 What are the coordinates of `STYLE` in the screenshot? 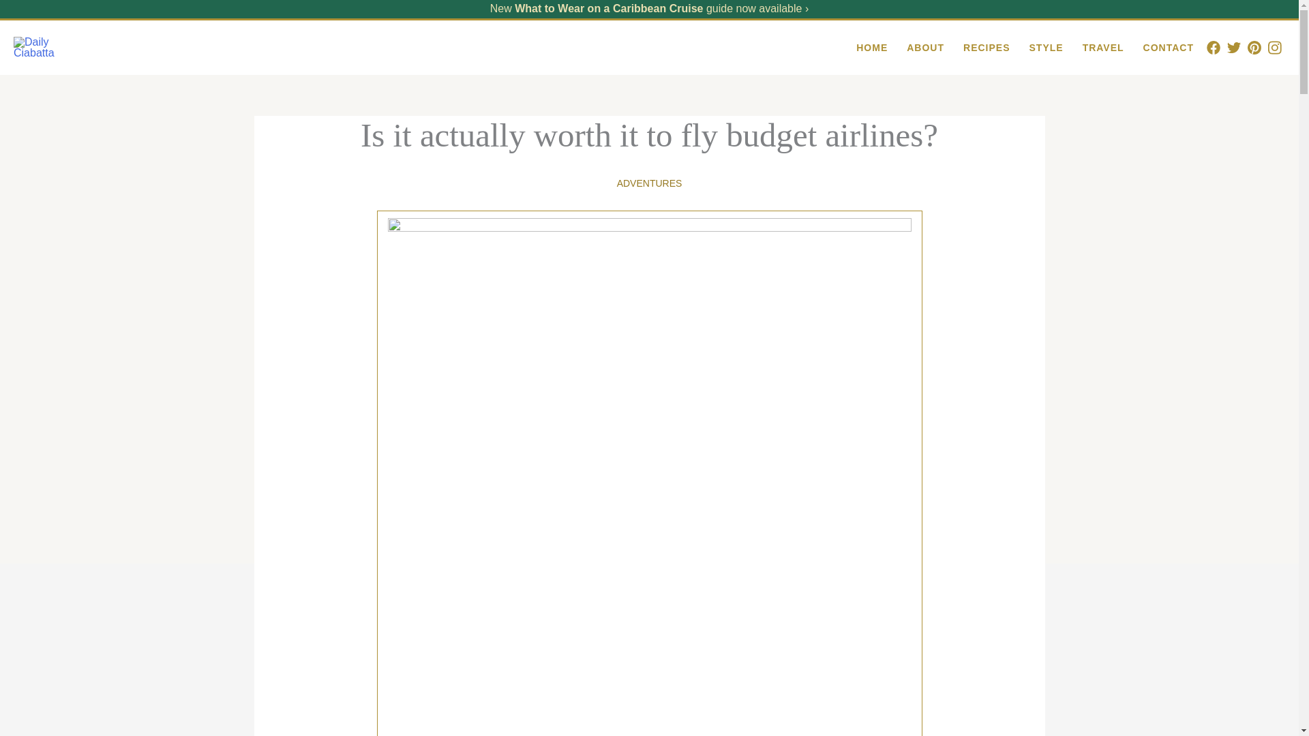 It's located at (1046, 48).